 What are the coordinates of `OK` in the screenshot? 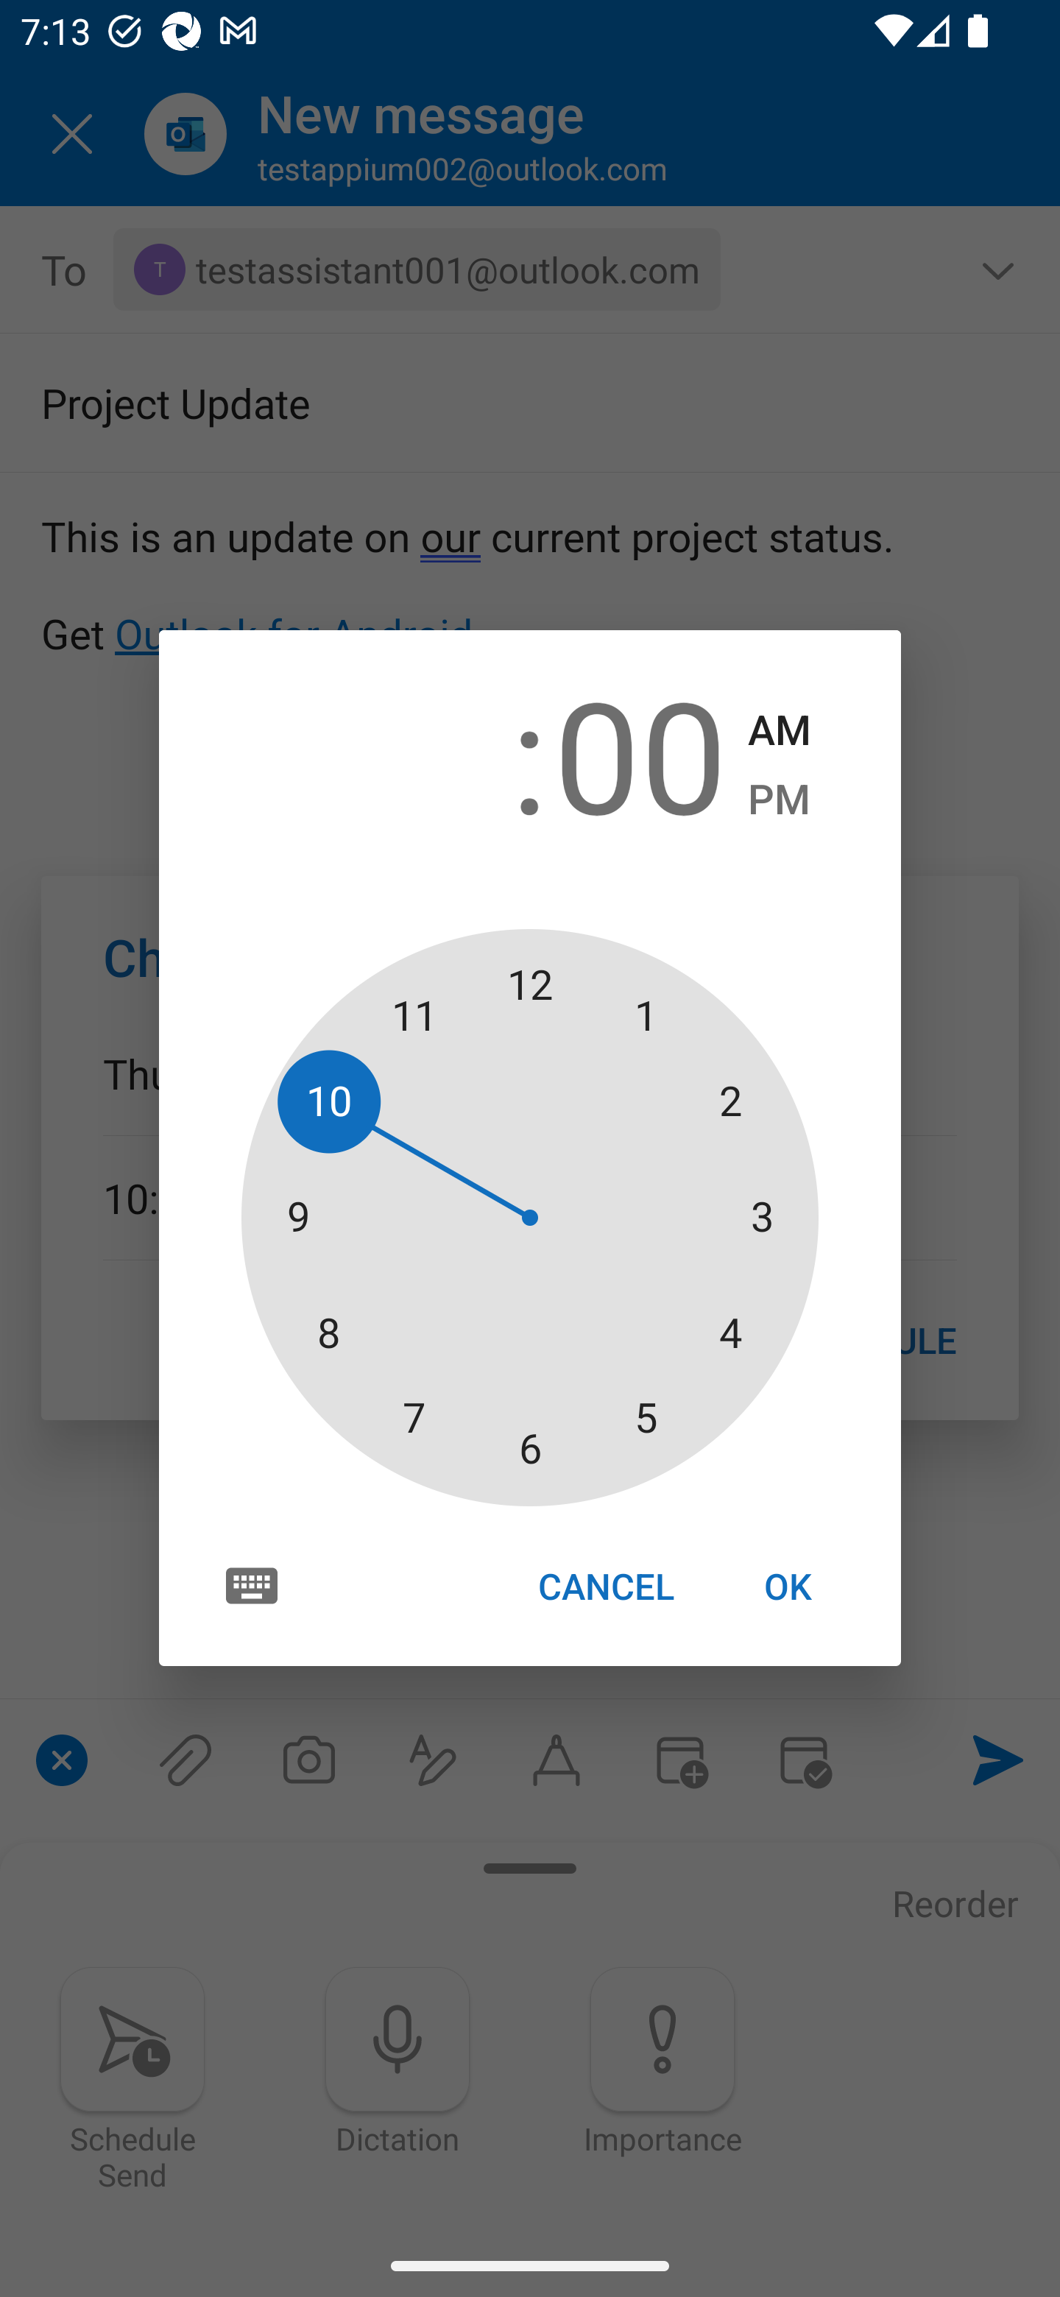 It's located at (788, 1586).